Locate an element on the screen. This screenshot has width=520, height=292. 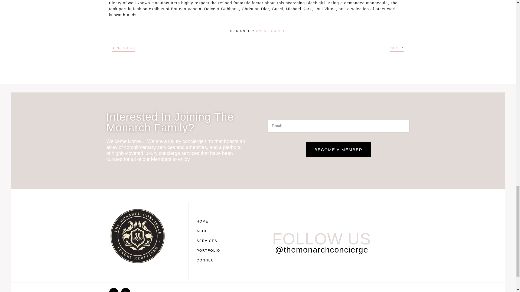
CONNECT is located at coordinates (210, 260).